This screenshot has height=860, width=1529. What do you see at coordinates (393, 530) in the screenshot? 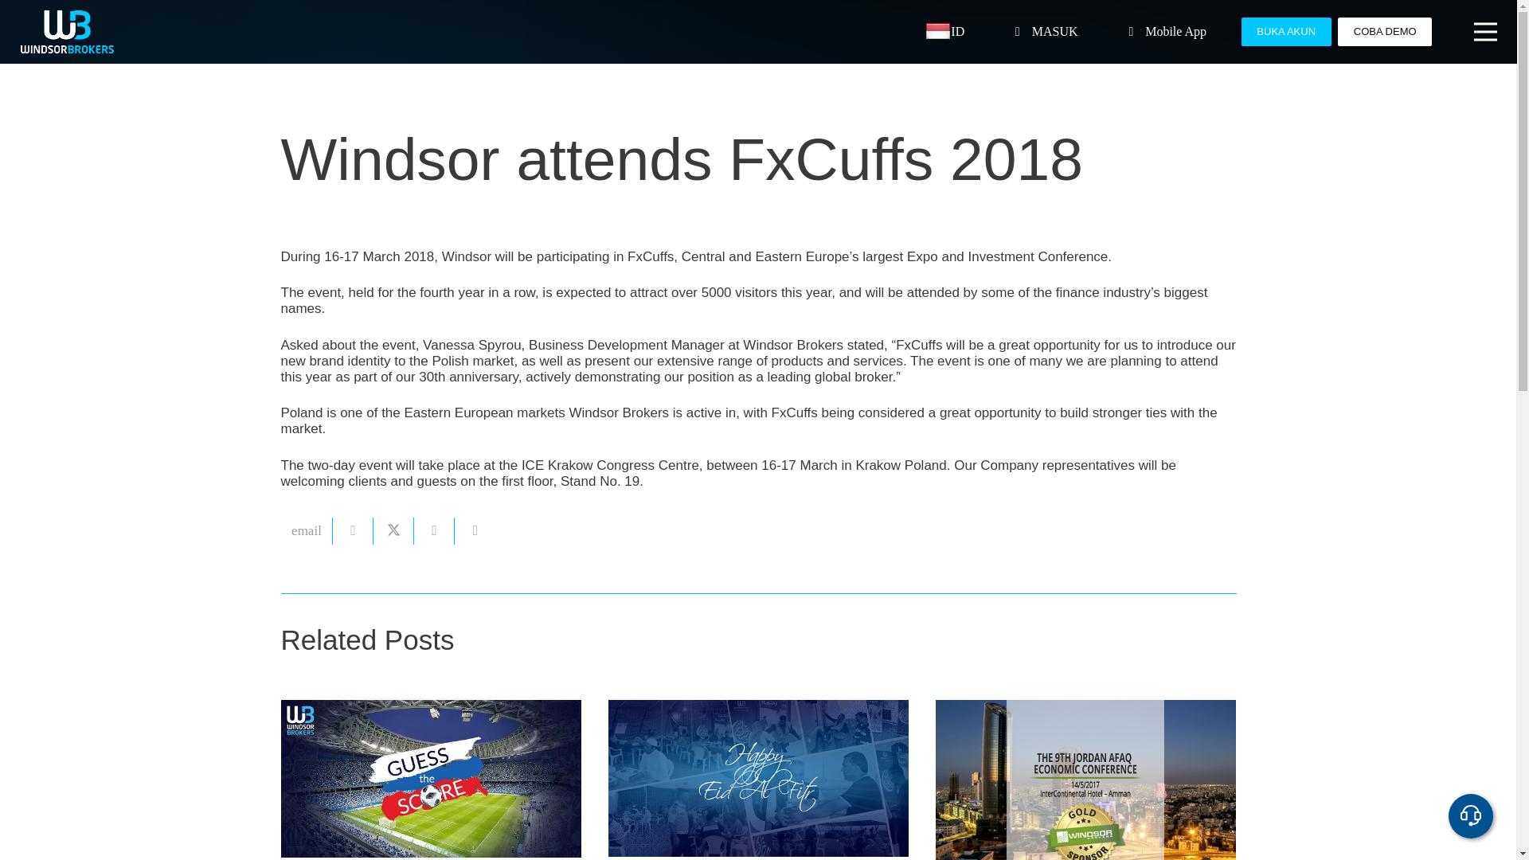
I see `Tweet this` at bounding box center [393, 530].